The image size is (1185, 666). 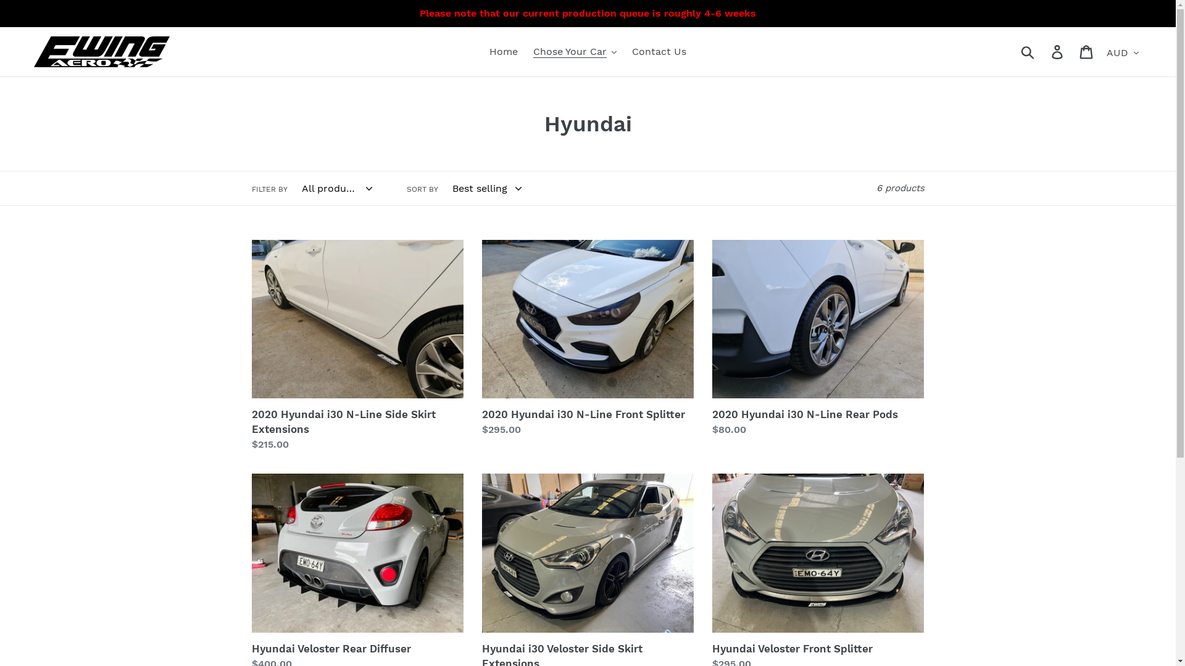 What do you see at coordinates (1087, 52) in the screenshot?
I see `Cart` at bounding box center [1087, 52].